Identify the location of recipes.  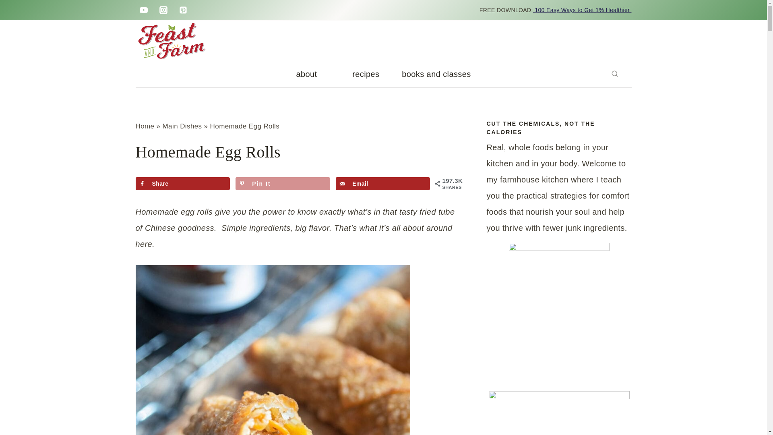
(366, 74).